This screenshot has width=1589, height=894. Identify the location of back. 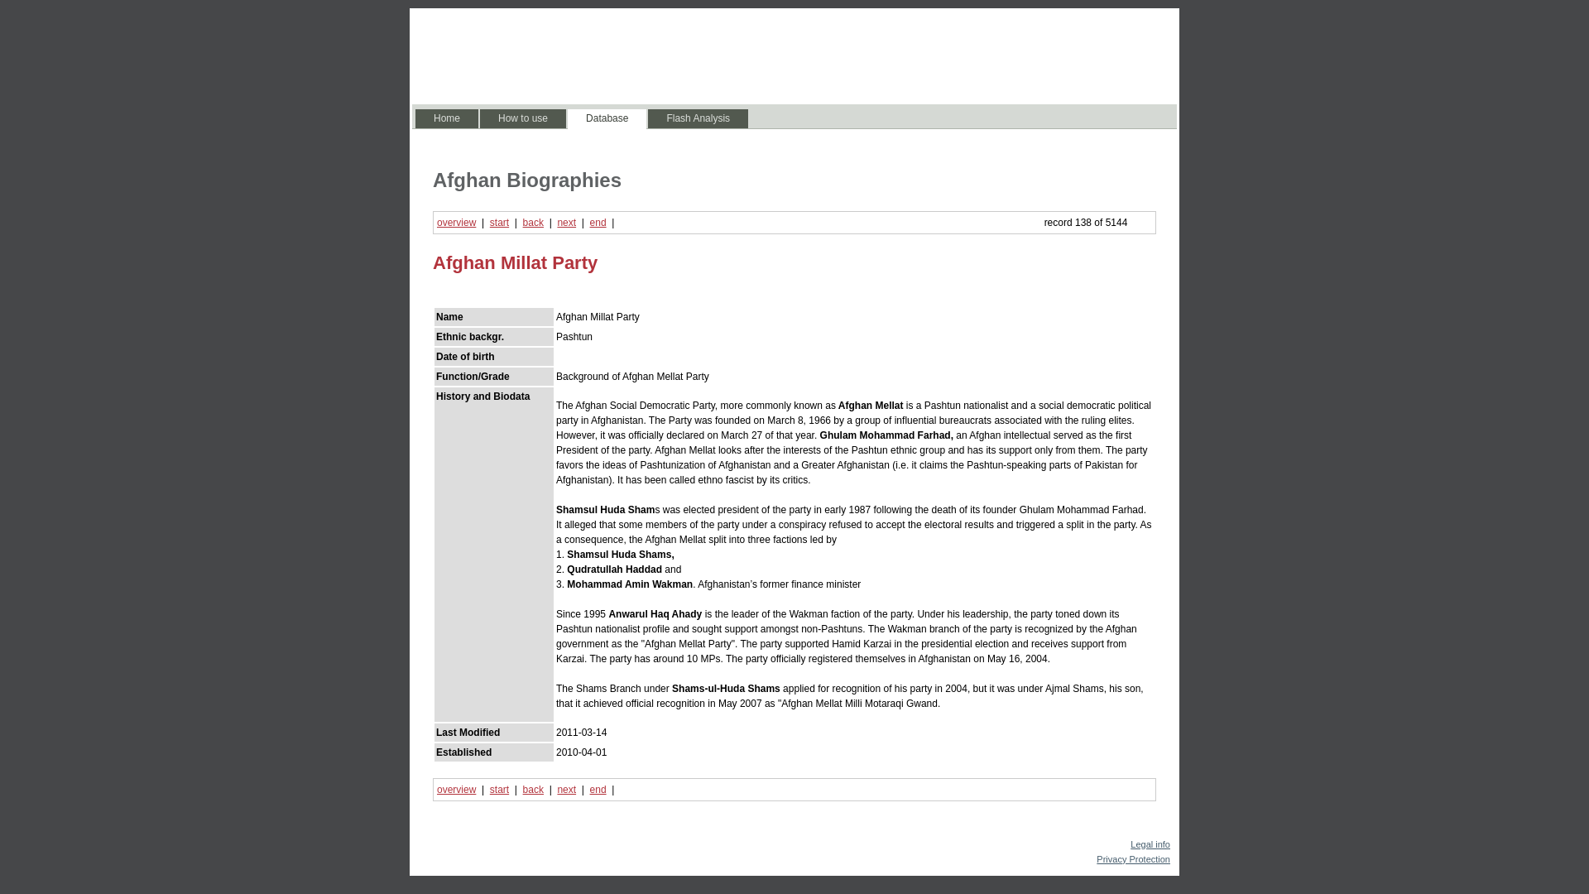
(533, 790).